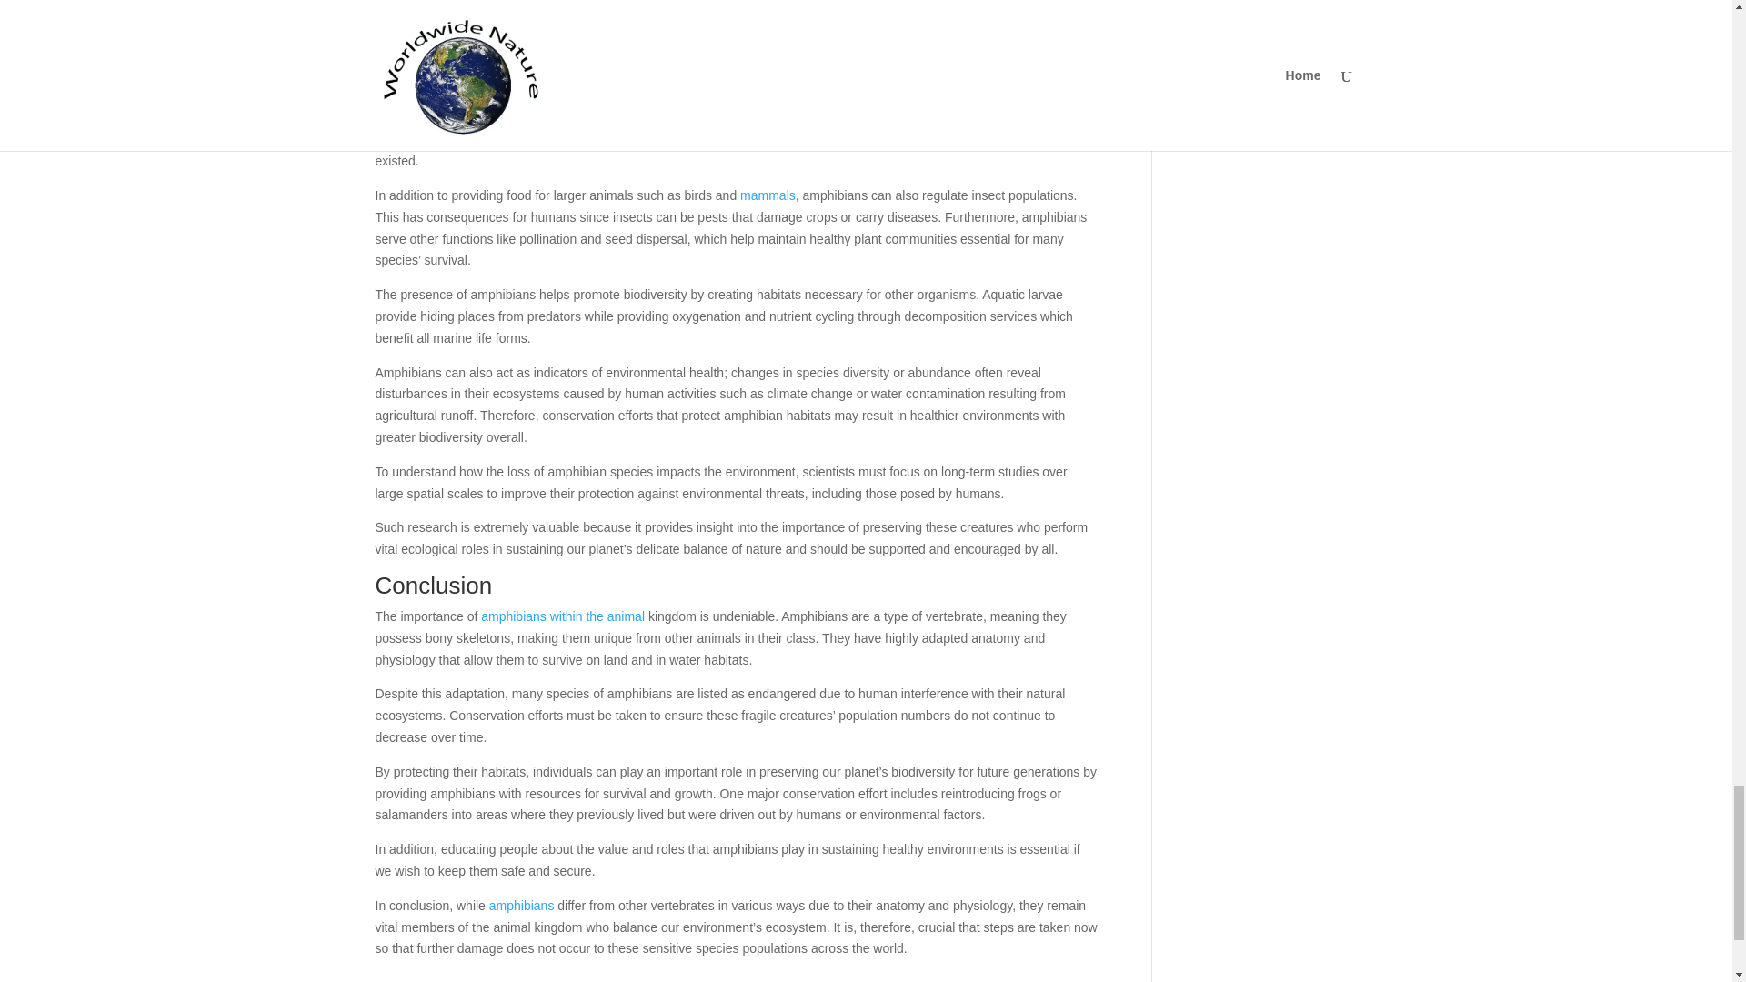  Describe the element at coordinates (562, 616) in the screenshot. I see `amphibians within the animal` at that location.